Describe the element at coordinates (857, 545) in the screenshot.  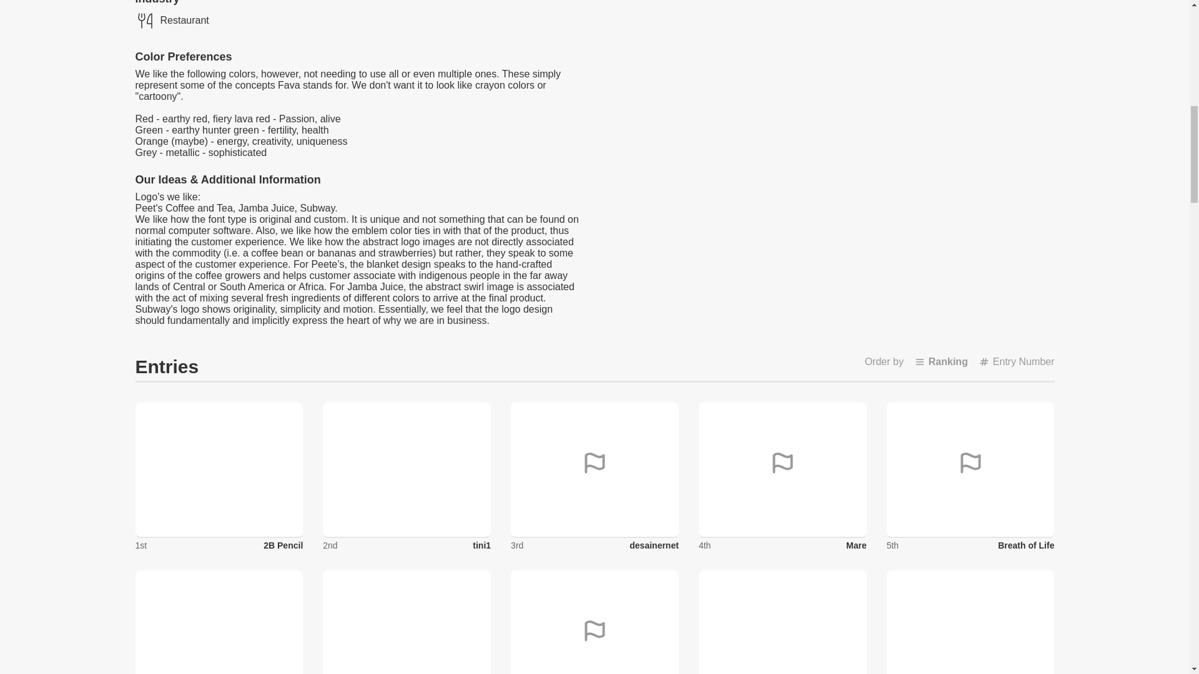
I see `Mare` at that location.